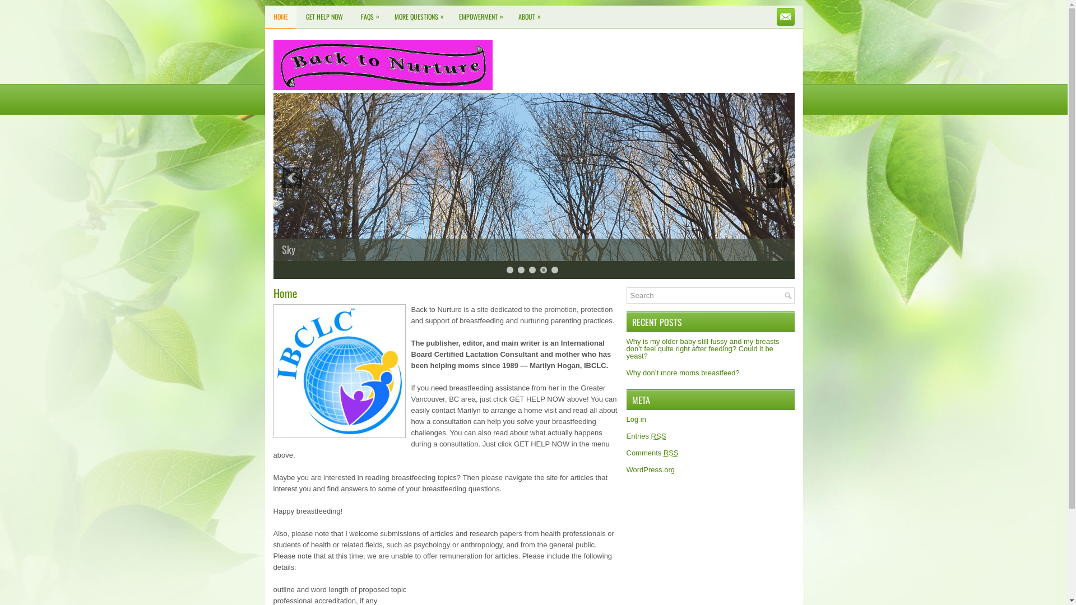  I want to click on GET HELP NOW, so click(324, 17).